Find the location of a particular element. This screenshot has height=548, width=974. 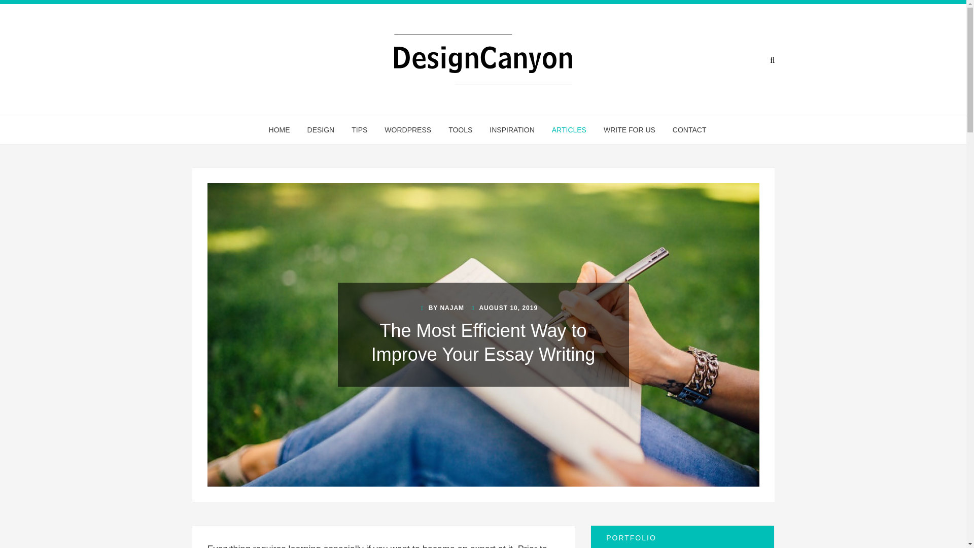

CONTACT is located at coordinates (685, 130).